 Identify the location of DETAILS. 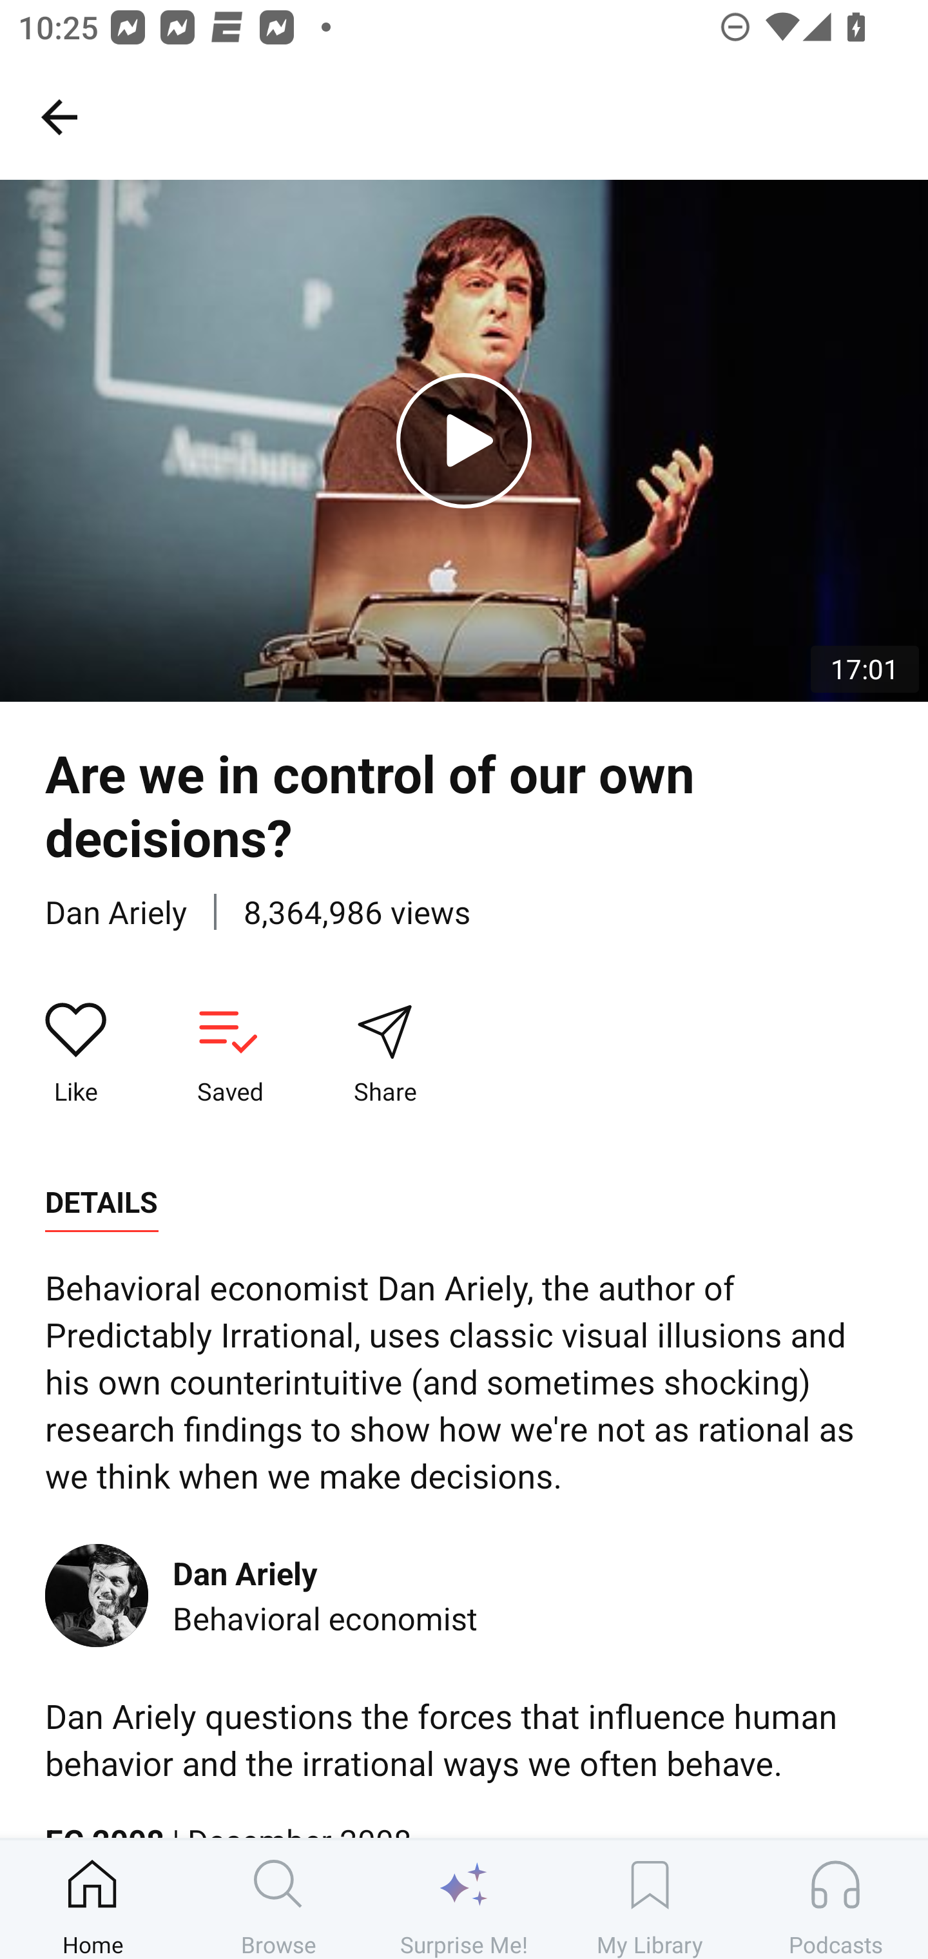
(101, 1202).